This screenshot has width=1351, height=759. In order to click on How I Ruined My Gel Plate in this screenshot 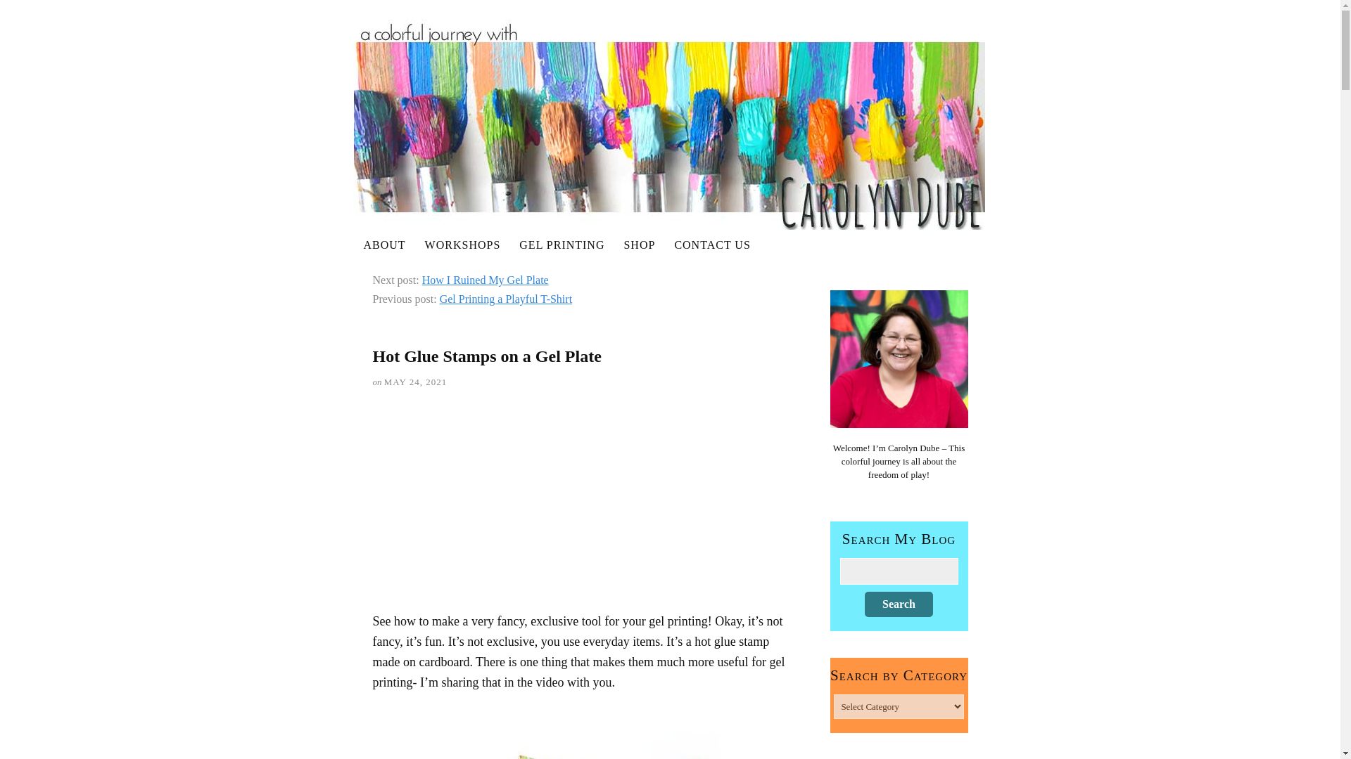, I will do `click(485, 280)`.